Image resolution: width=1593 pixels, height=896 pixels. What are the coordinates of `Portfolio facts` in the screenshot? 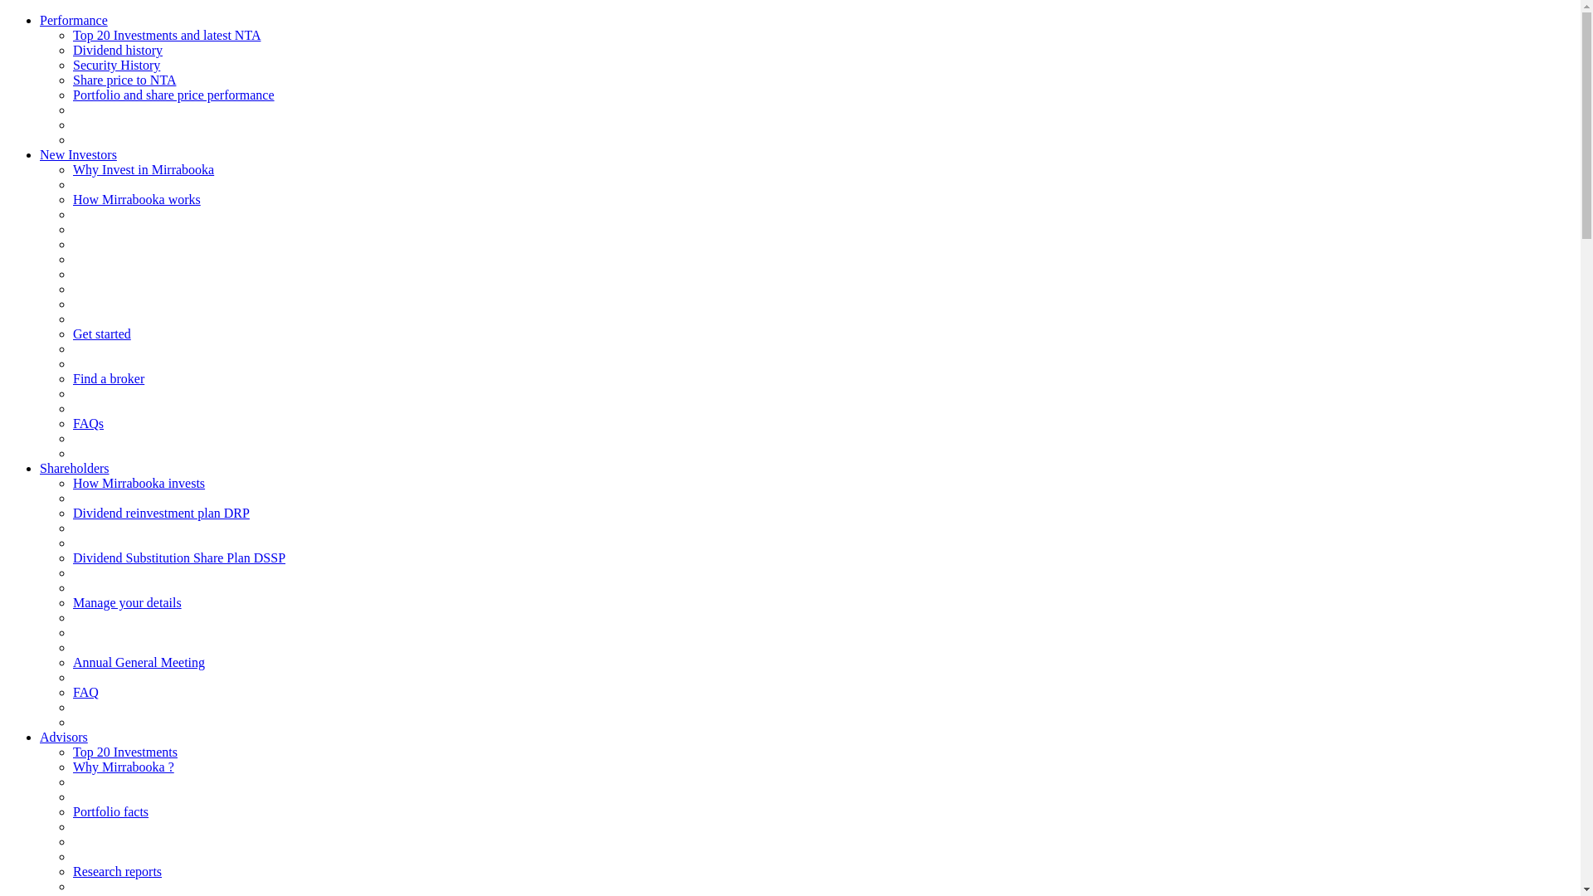 It's located at (111, 811).